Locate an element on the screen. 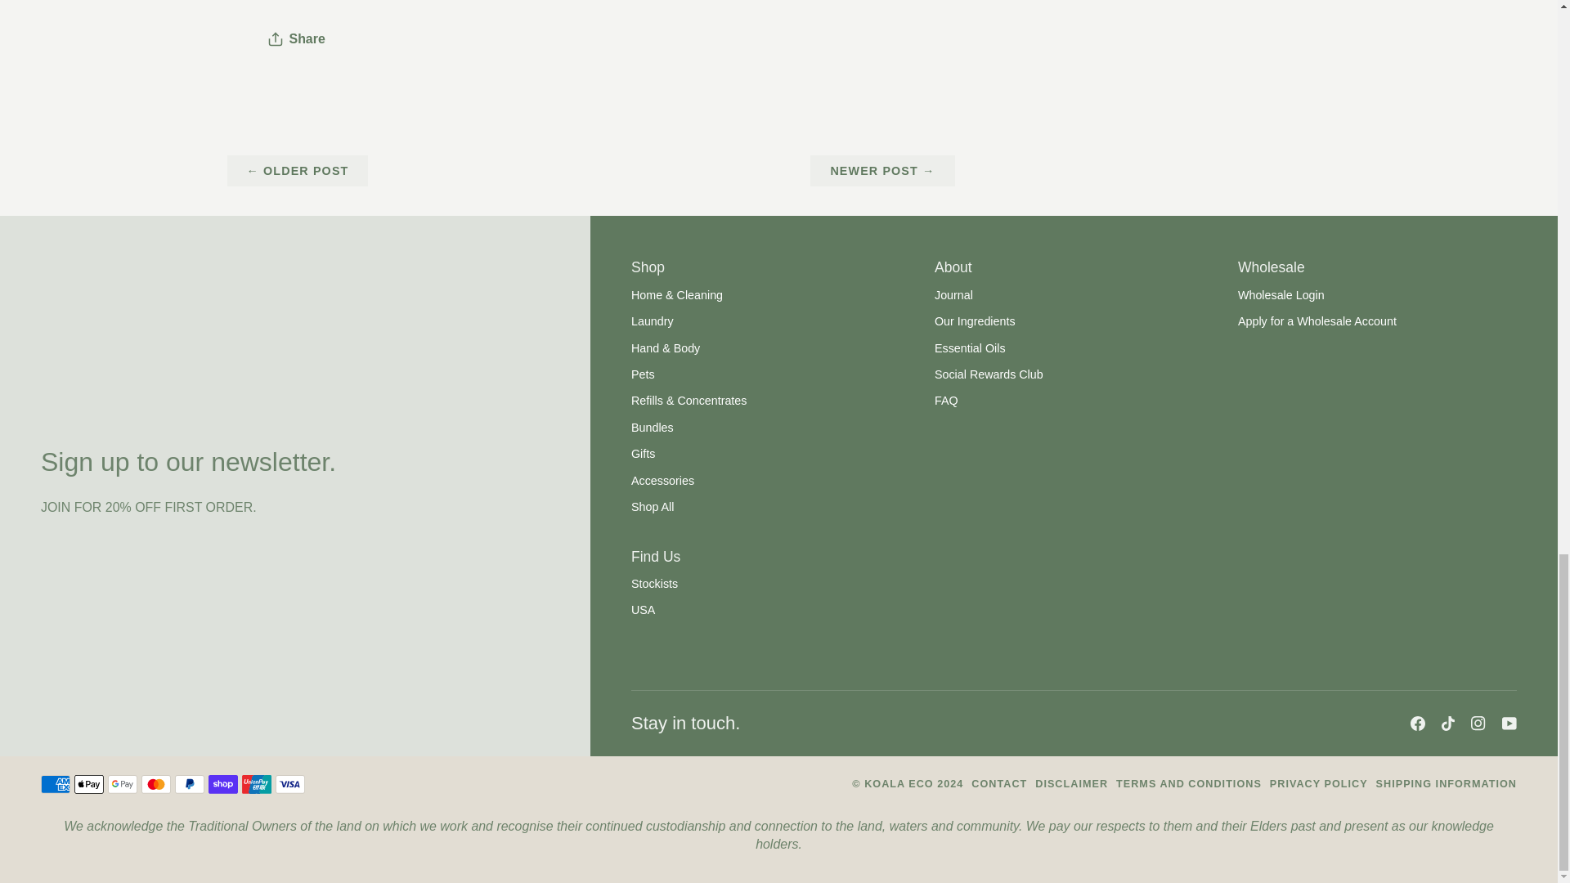 The image size is (1570, 883). GOOGLE PAY is located at coordinates (123, 784).